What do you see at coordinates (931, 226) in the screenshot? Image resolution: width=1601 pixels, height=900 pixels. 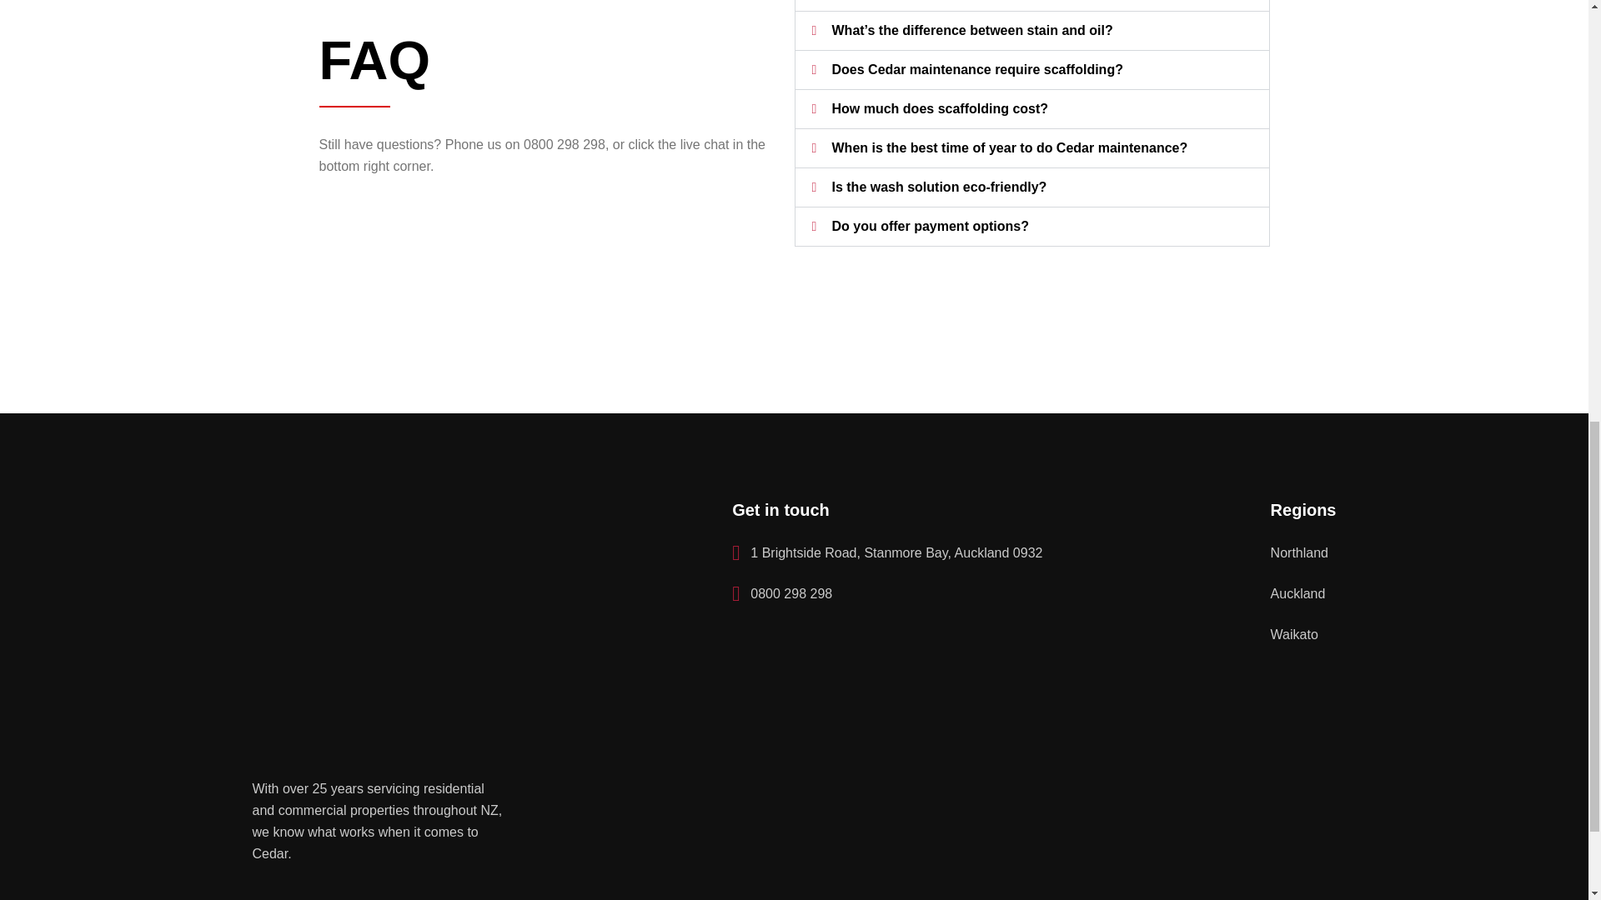 I see `Do you offer payment options?` at bounding box center [931, 226].